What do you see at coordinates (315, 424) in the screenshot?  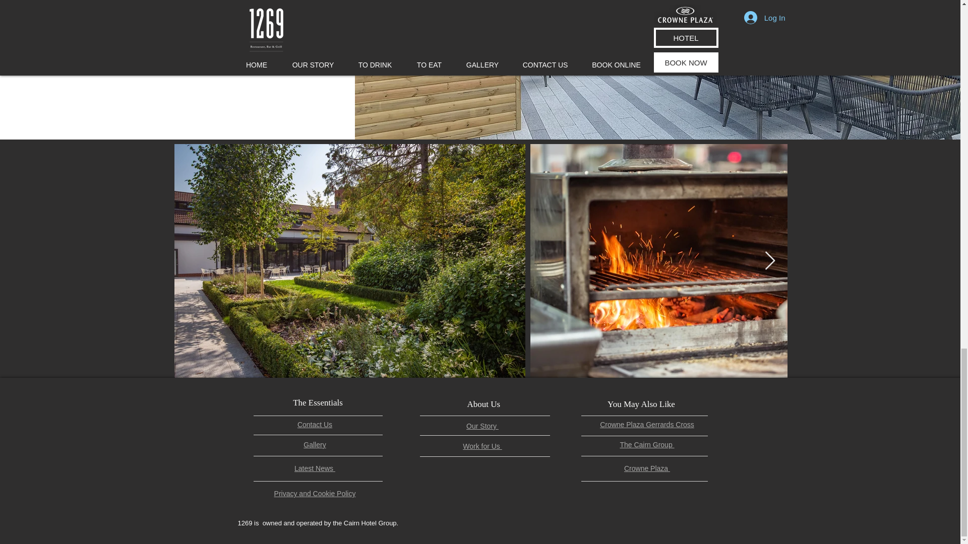 I see `Contact Us` at bounding box center [315, 424].